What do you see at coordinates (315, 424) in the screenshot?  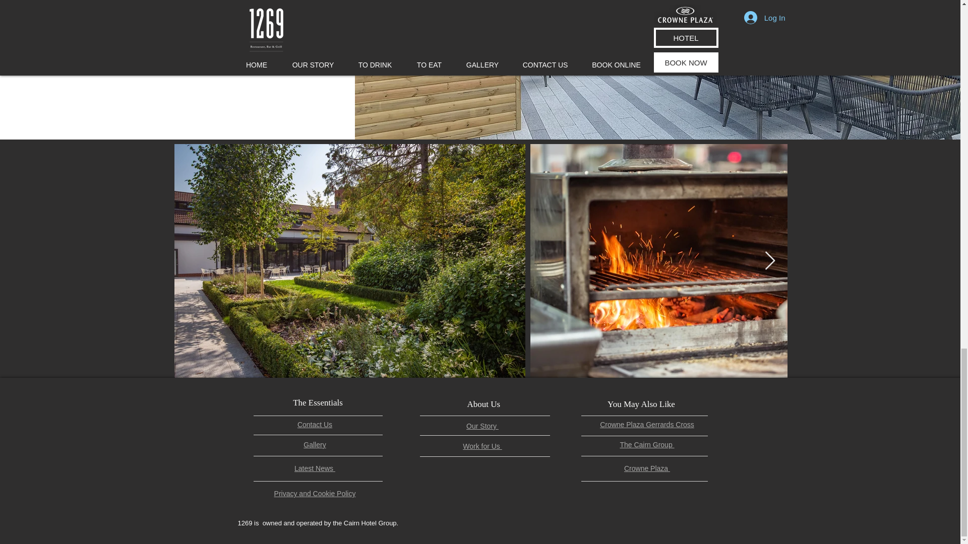 I see `Contact Us` at bounding box center [315, 424].